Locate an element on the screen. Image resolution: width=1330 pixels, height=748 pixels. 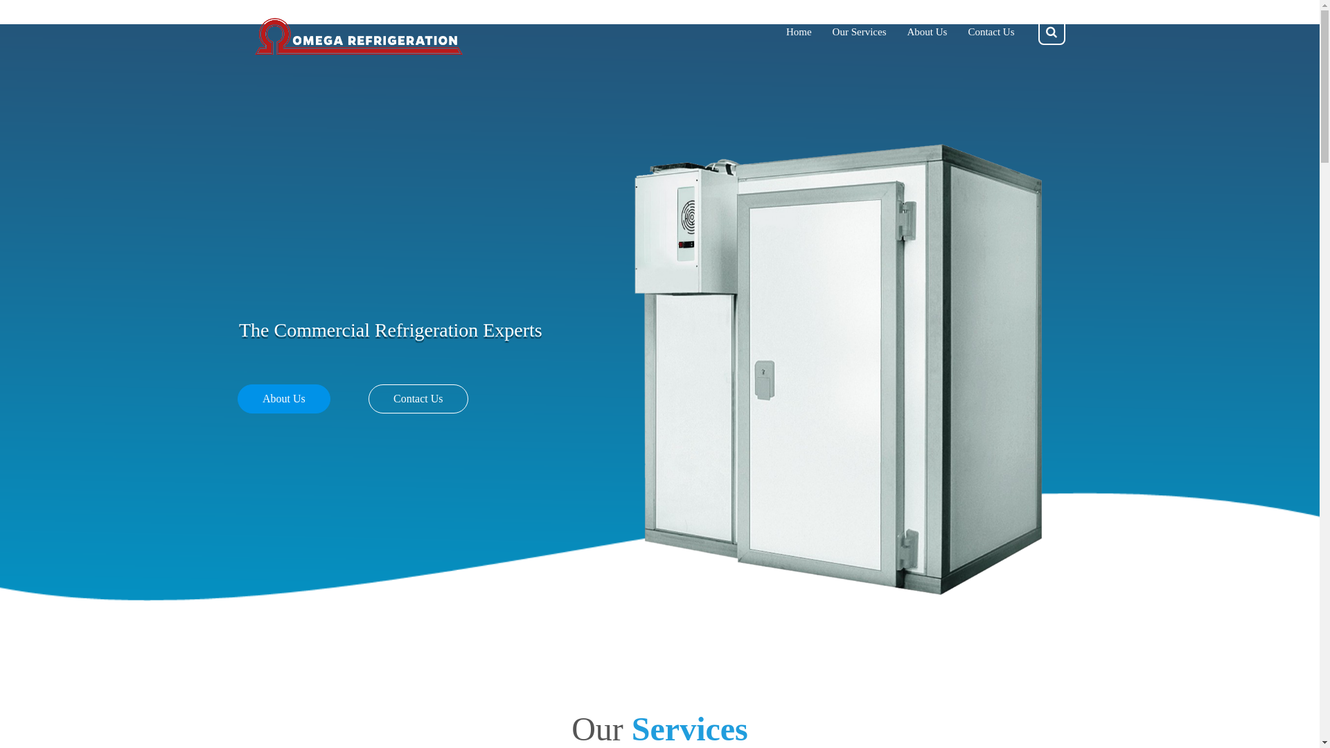
Contact Us is located at coordinates (991, 32).